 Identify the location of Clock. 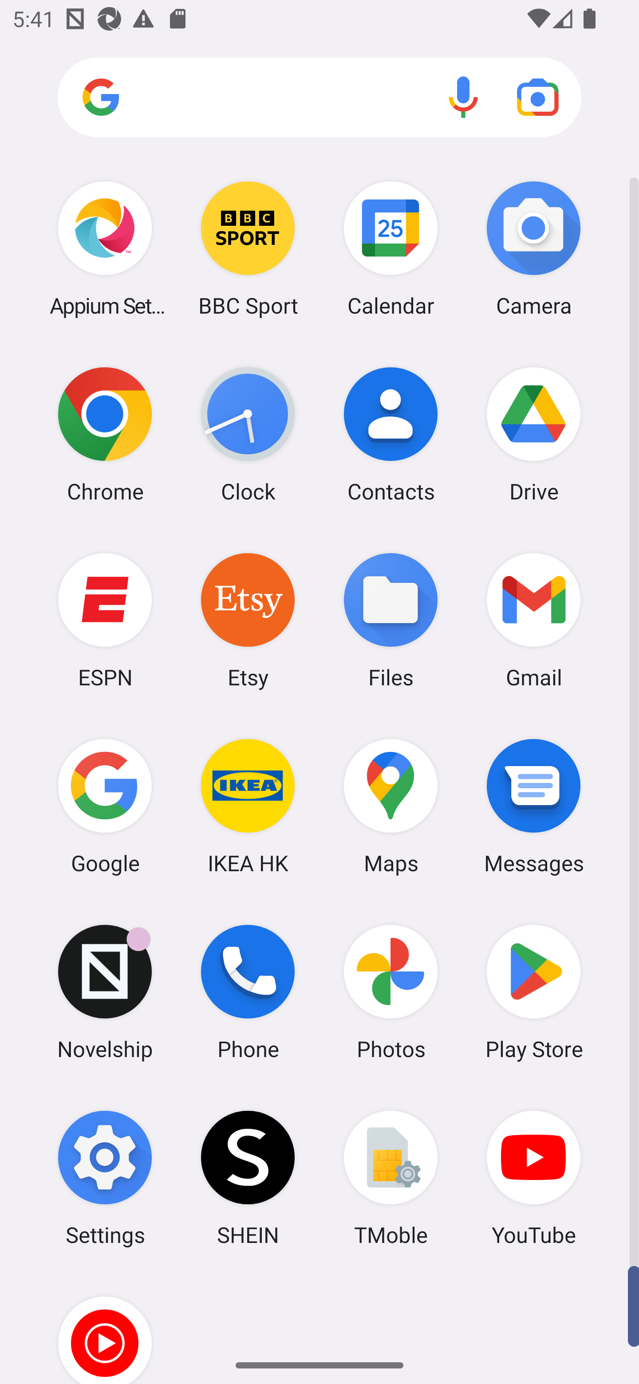
(248, 434).